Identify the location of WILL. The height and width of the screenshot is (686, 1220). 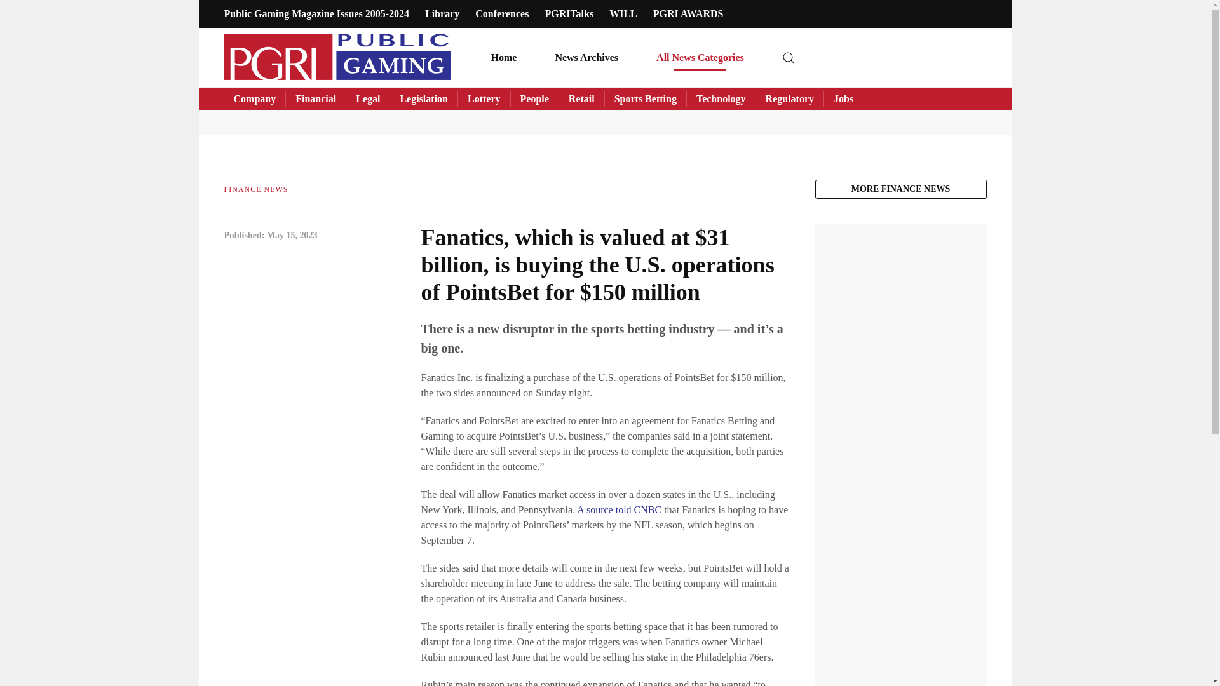
(623, 13).